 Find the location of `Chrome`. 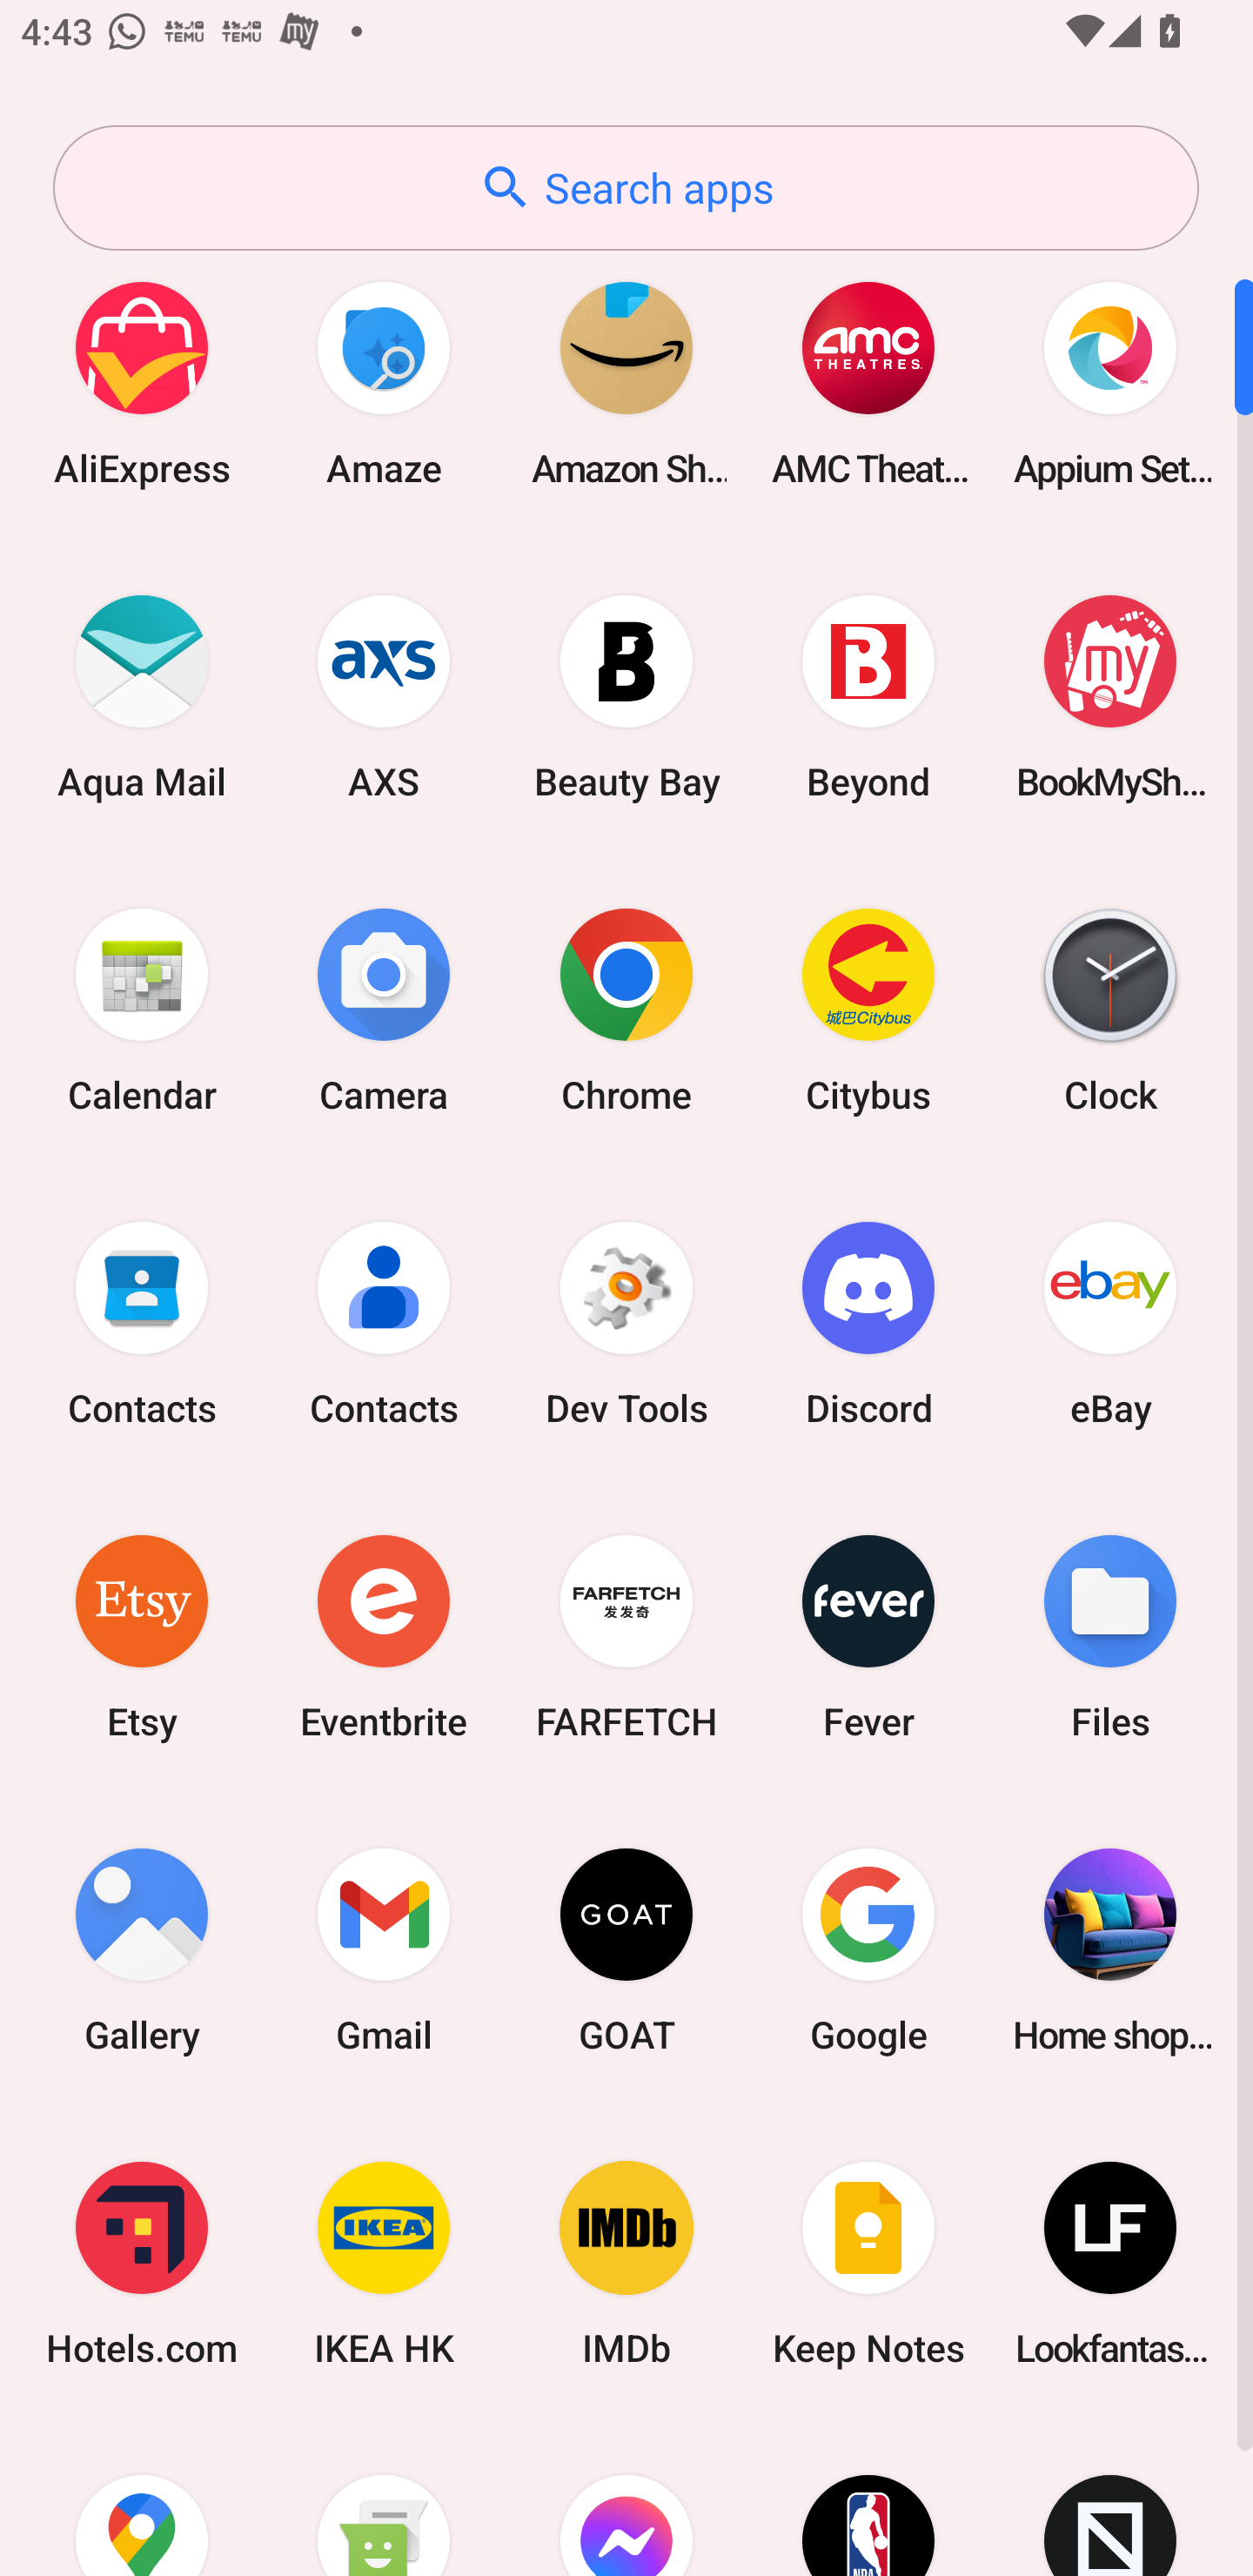

Chrome is located at coordinates (626, 1010).